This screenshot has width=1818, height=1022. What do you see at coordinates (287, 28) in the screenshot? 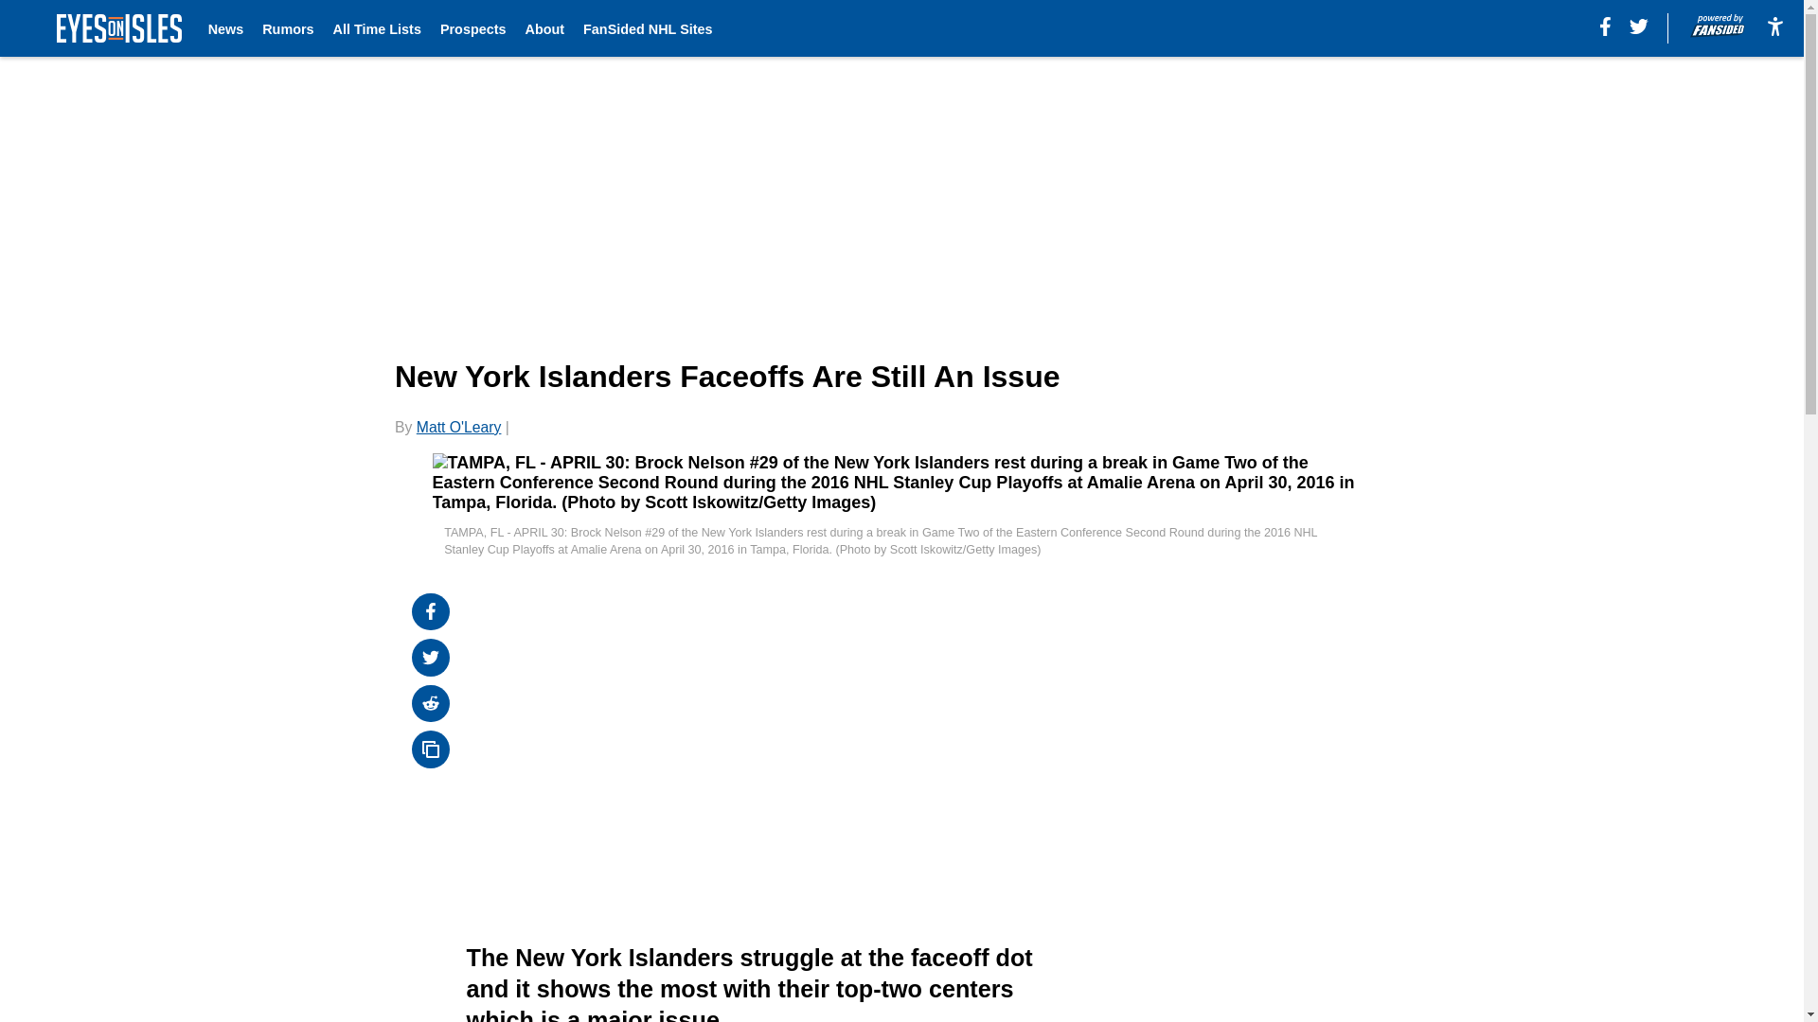
I see `Rumors` at bounding box center [287, 28].